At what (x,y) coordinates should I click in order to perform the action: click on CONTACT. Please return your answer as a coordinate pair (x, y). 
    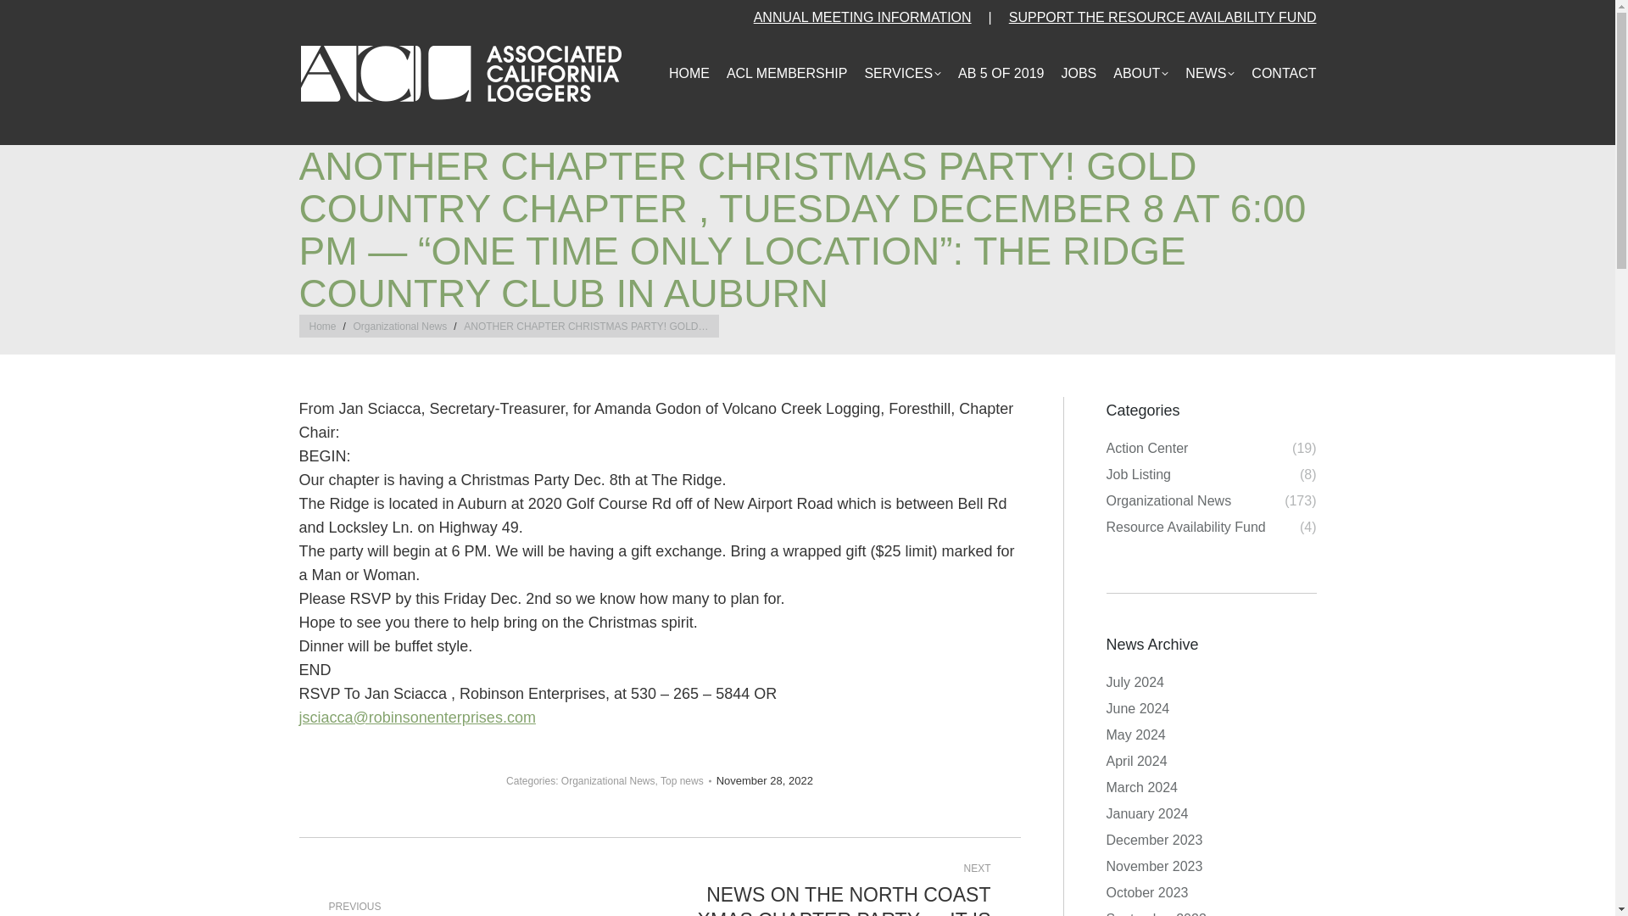
    Looking at the image, I should click on (1274, 86).